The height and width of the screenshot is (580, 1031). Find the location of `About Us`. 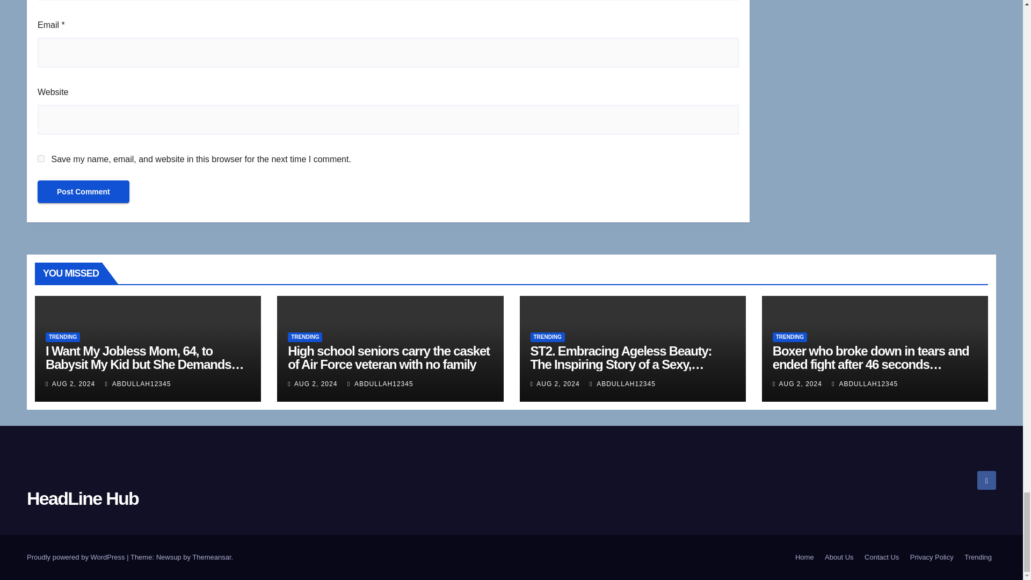

About Us is located at coordinates (839, 557).